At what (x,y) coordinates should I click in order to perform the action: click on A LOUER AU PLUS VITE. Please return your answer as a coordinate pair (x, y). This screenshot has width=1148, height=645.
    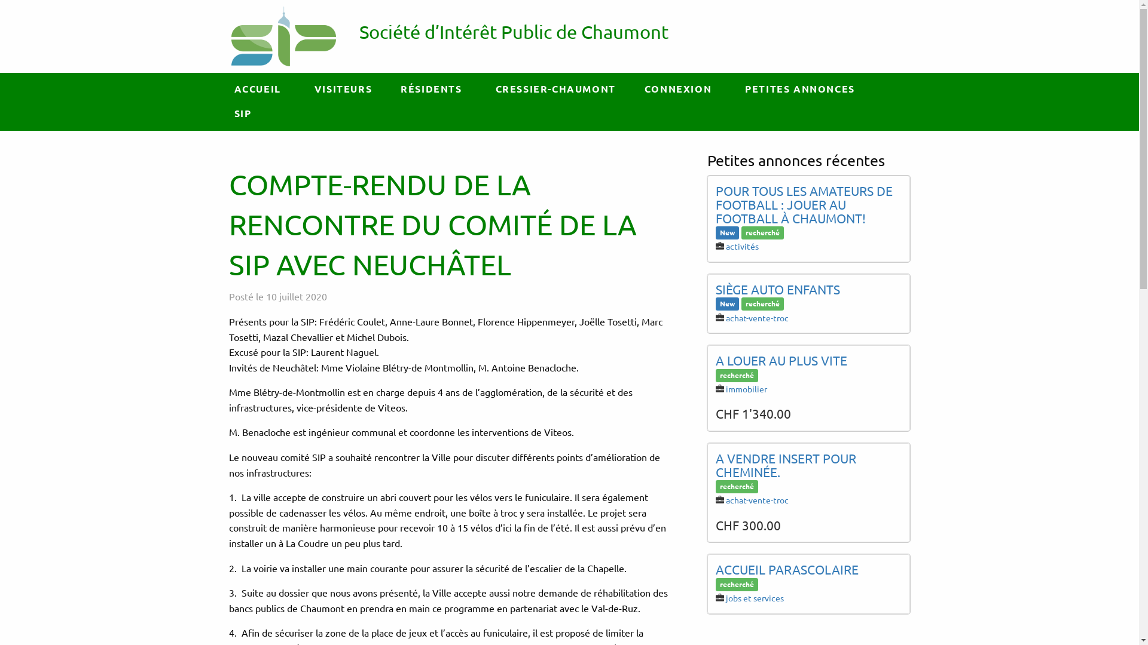
    Looking at the image, I should click on (781, 360).